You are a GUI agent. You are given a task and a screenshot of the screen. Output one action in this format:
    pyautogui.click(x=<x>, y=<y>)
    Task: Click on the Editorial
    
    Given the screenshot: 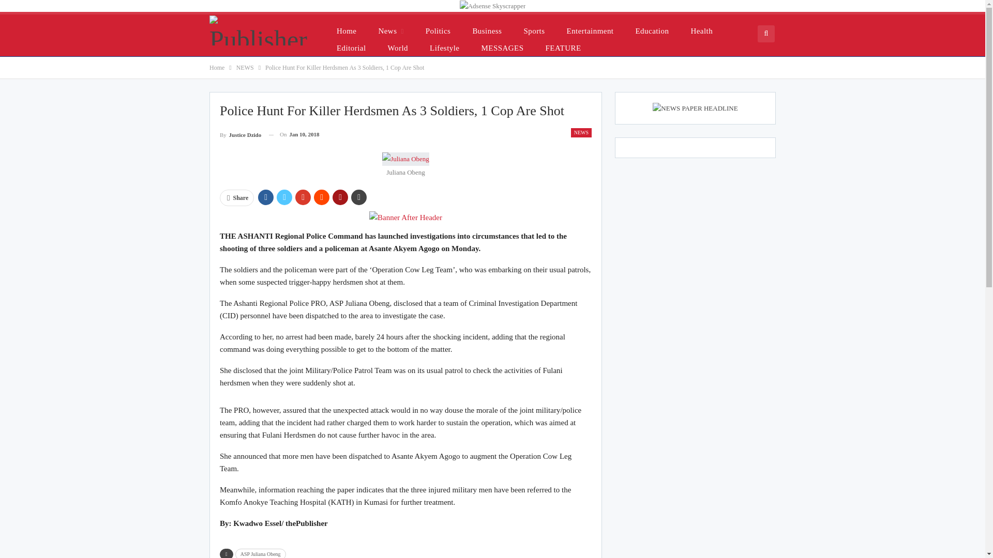 What is the action you would take?
    pyautogui.click(x=351, y=48)
    